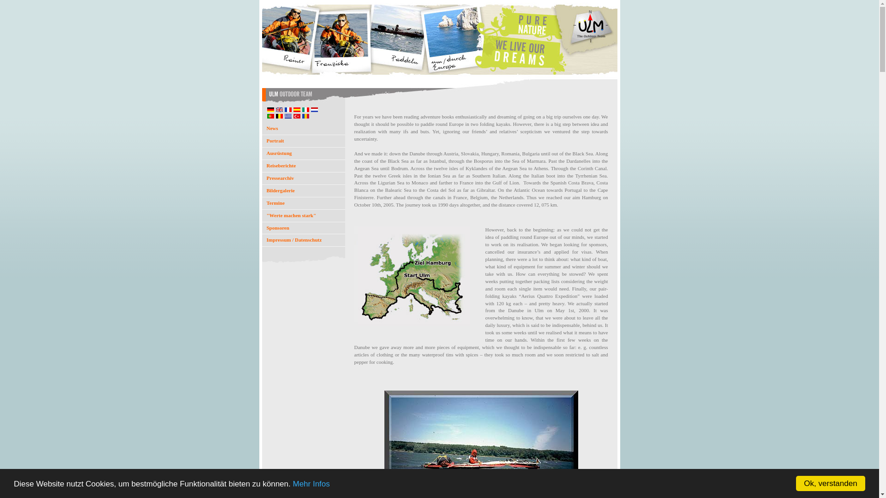 This screenshot has height=498, width=886. Describe the element at coordinates (440, 102) in the screenshot. I see `Zur Startseite` at that location.